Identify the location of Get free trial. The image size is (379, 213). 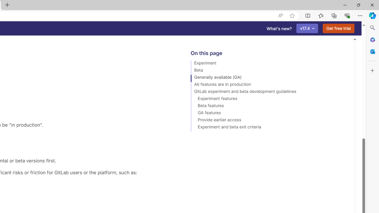
(338, 28).